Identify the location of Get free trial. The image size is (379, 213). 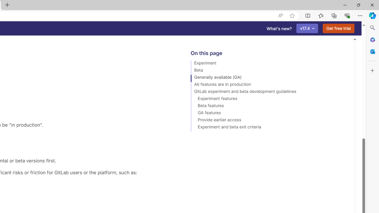
(338, 28).